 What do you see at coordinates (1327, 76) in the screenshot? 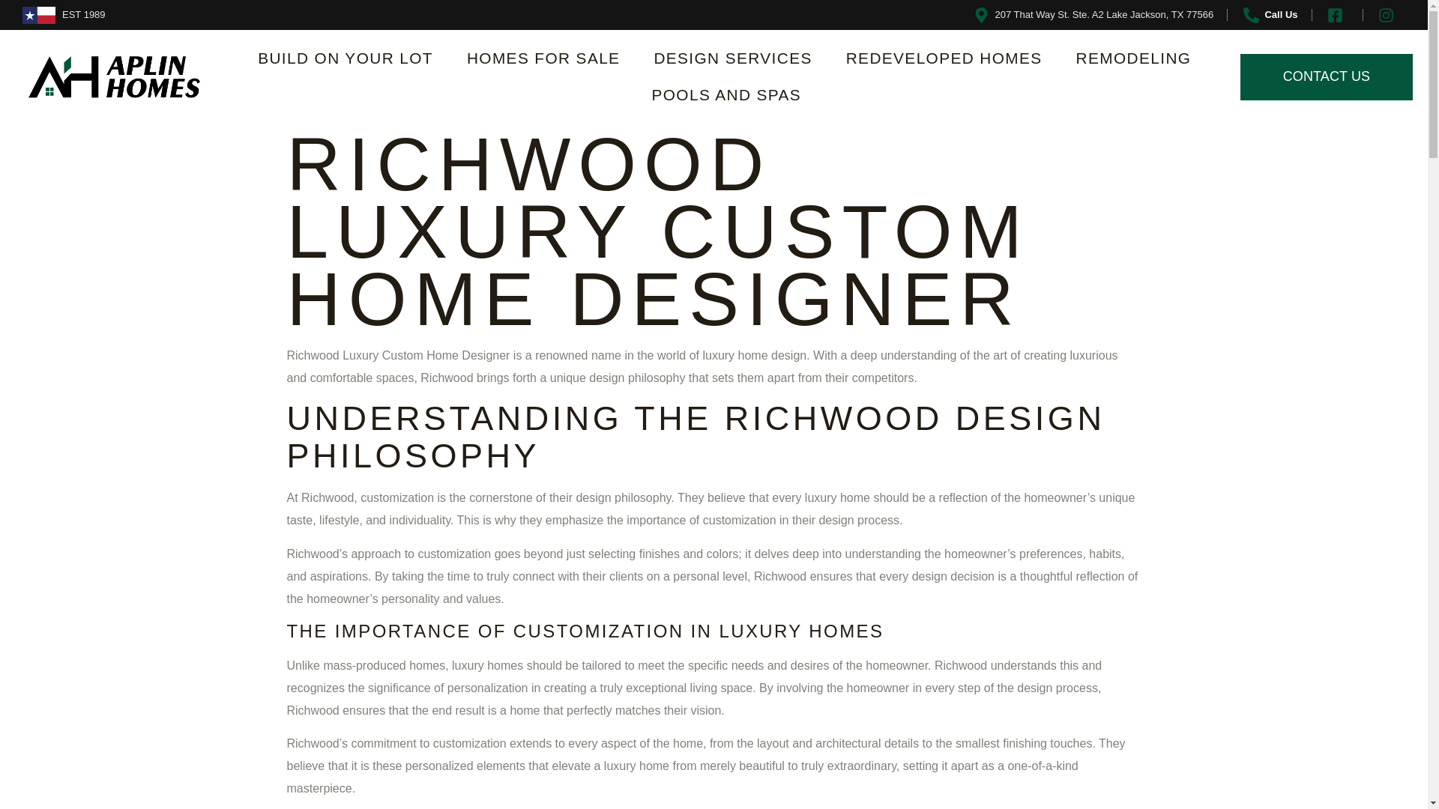
I see `CONTACT US` at bounding box center [1327, 76].